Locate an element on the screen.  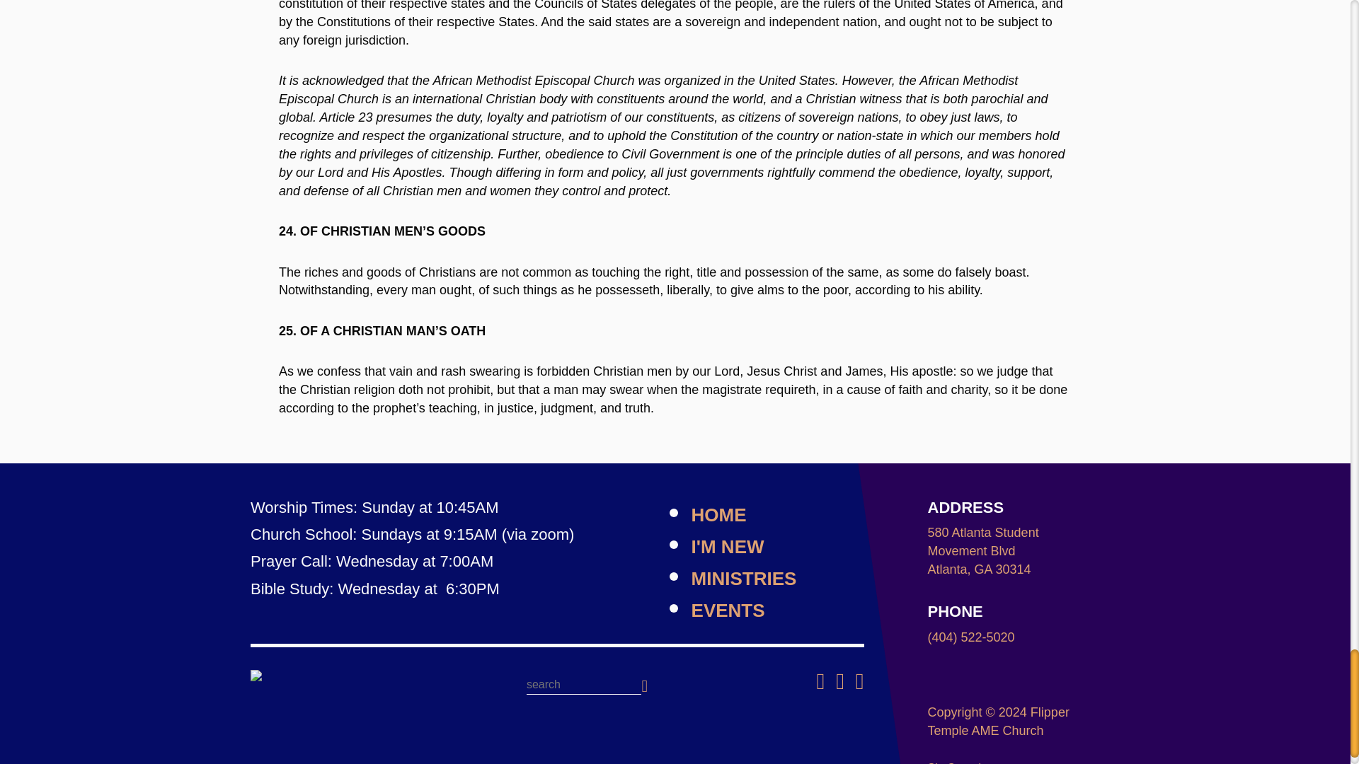
SiteOrganic is located at coordinates (958, 763).